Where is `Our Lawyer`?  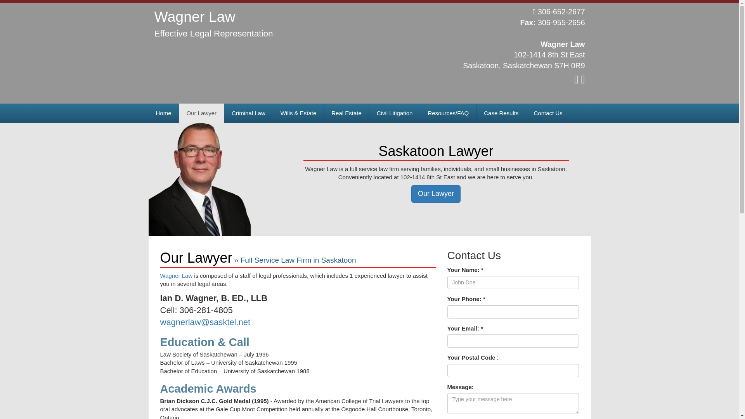 Our Lawyer is located at coordinates (202, 113).